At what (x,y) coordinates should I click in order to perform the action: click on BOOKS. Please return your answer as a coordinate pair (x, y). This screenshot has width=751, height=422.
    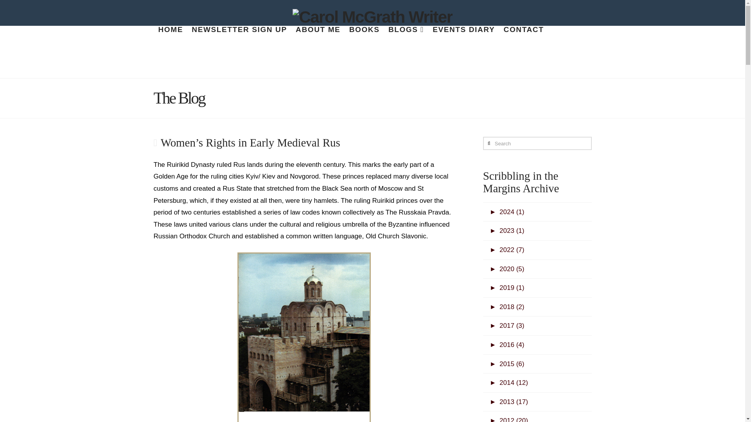
    Looking at the image, I should click on (364, 38).